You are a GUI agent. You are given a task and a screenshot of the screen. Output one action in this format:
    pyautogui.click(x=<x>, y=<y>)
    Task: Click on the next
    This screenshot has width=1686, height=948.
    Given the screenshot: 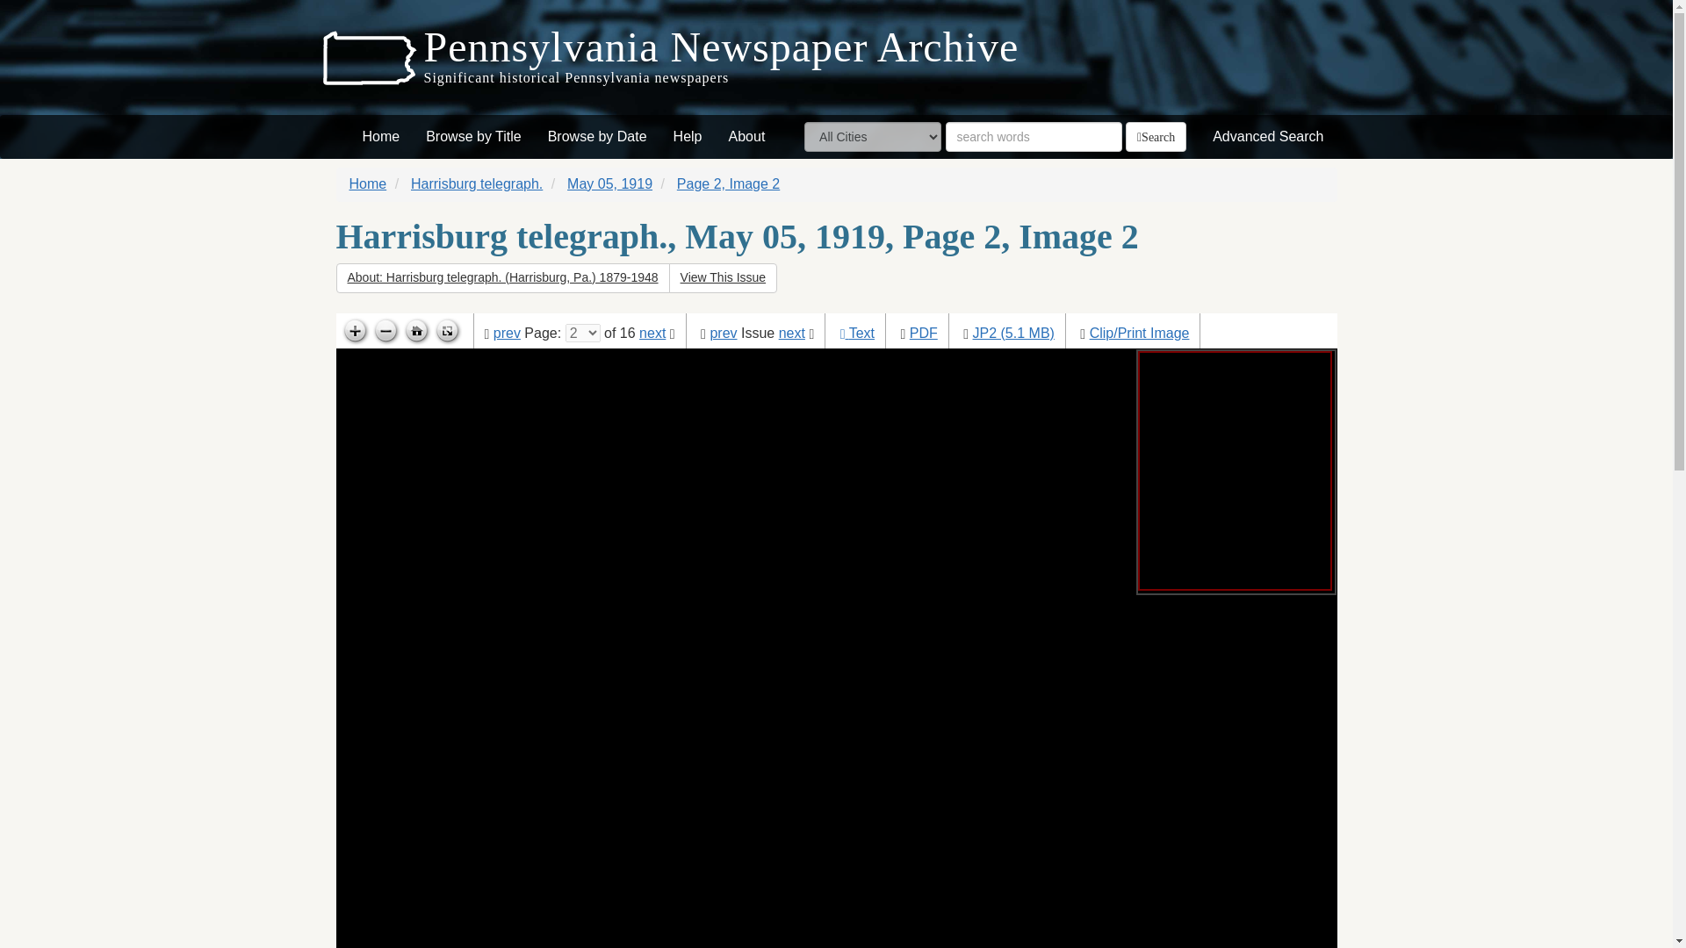 What is the action you would take?
    pyautogui.click(x=792, y=333)
    